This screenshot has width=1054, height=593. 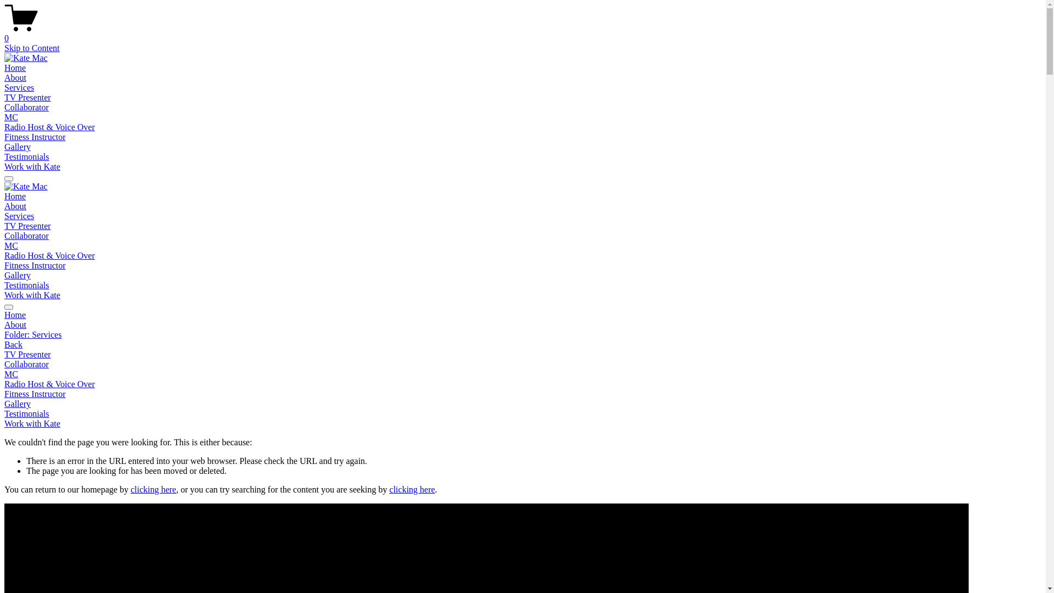 What do you see at coordinates (18, 276) in the screenshot?
I see `Gallery` at bounding box center [18, 276].